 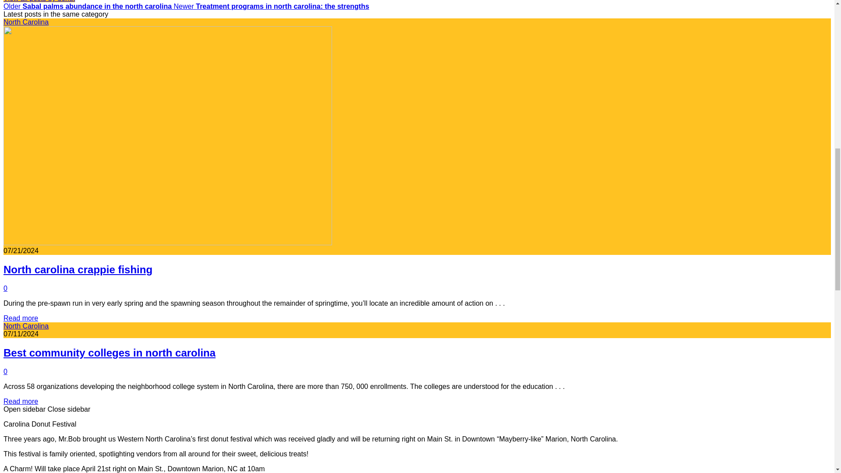 What do you see at coordinates (26, 22) in the screenshot?
I see `North Carolina` at bounding box center [26, 22].